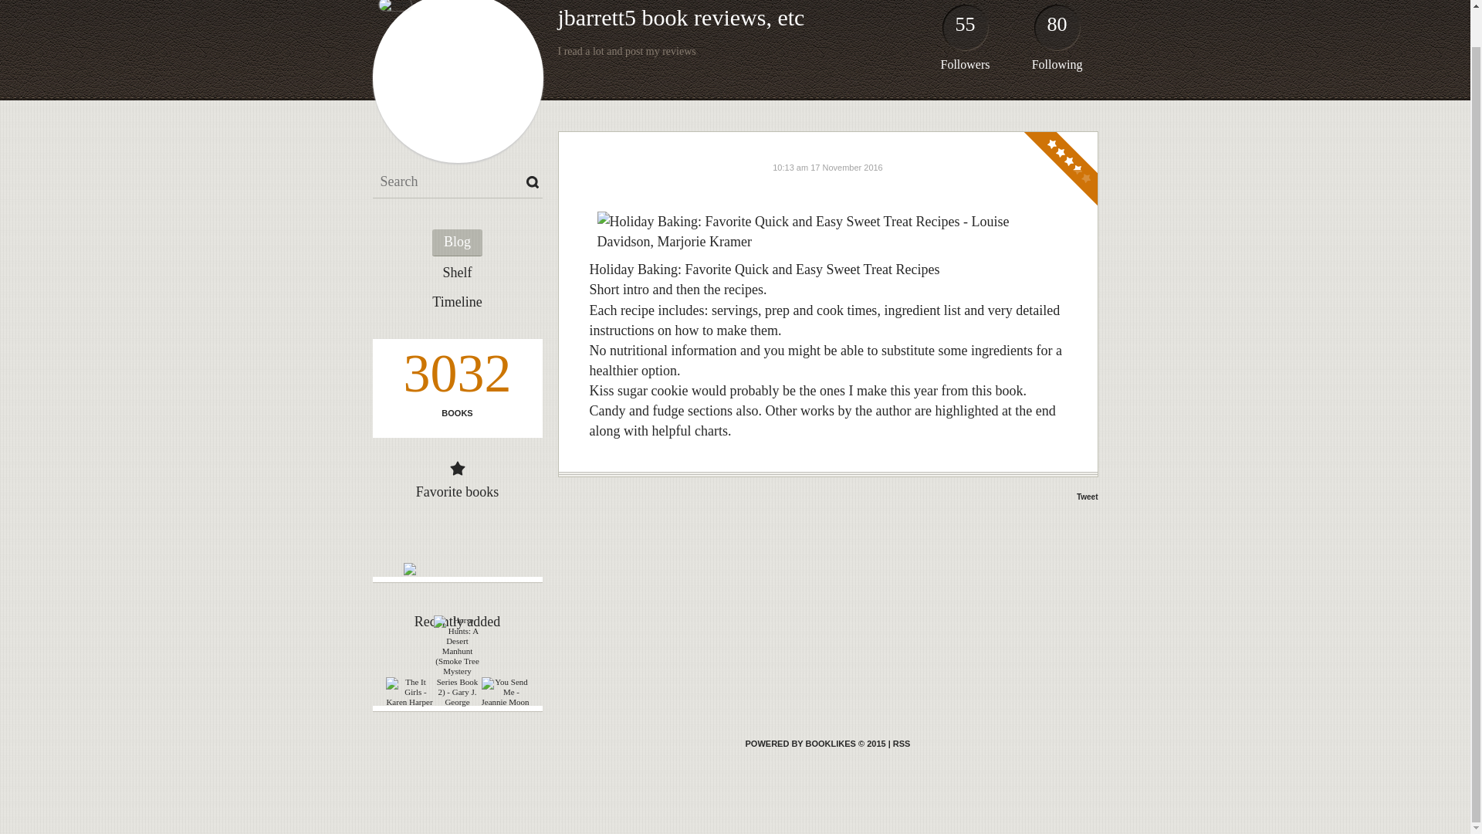  I want to click on 80, so click(1057, 31).